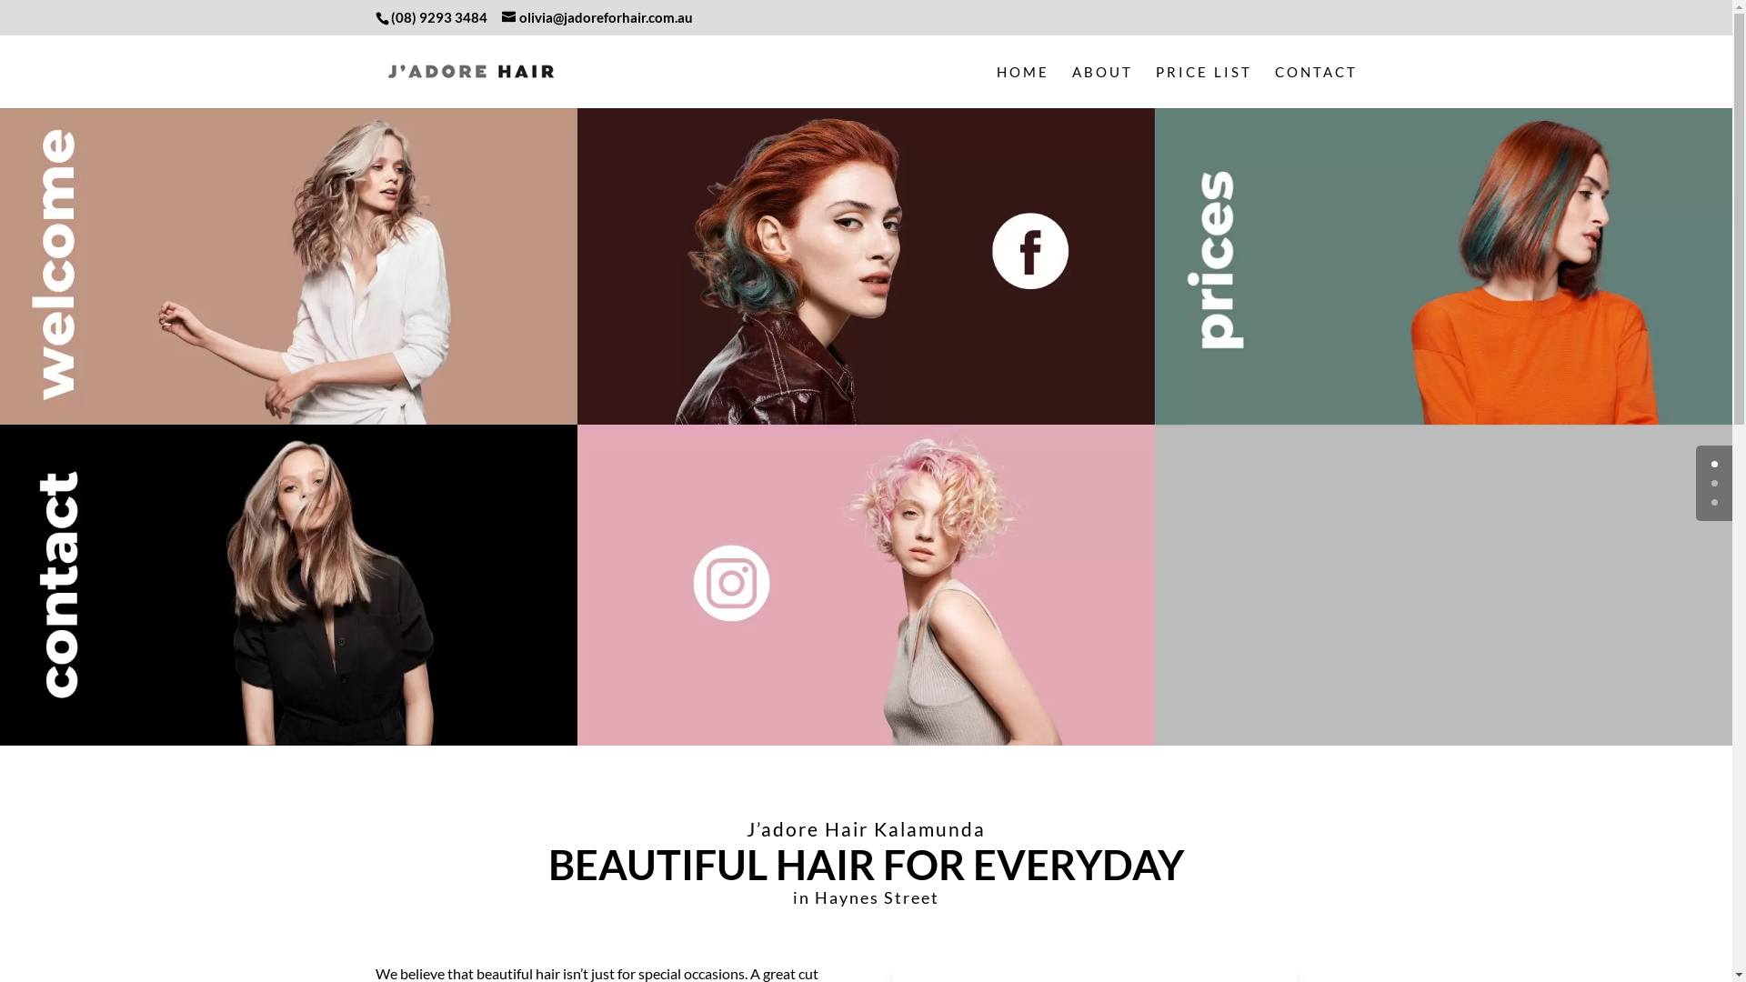 The height and width of the screenshot is (982, 1746). I want to click on Jadore Home Banner Images (4), so click(866, 264).